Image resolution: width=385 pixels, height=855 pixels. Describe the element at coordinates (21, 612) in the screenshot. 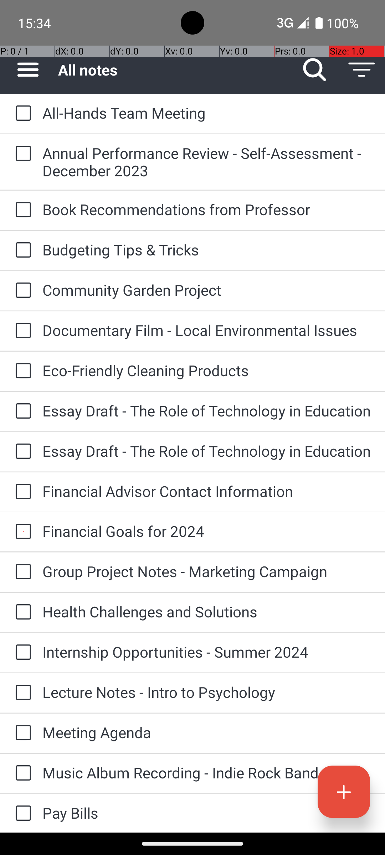

I see `to-do: Health Challenges and Solutions` at that location.